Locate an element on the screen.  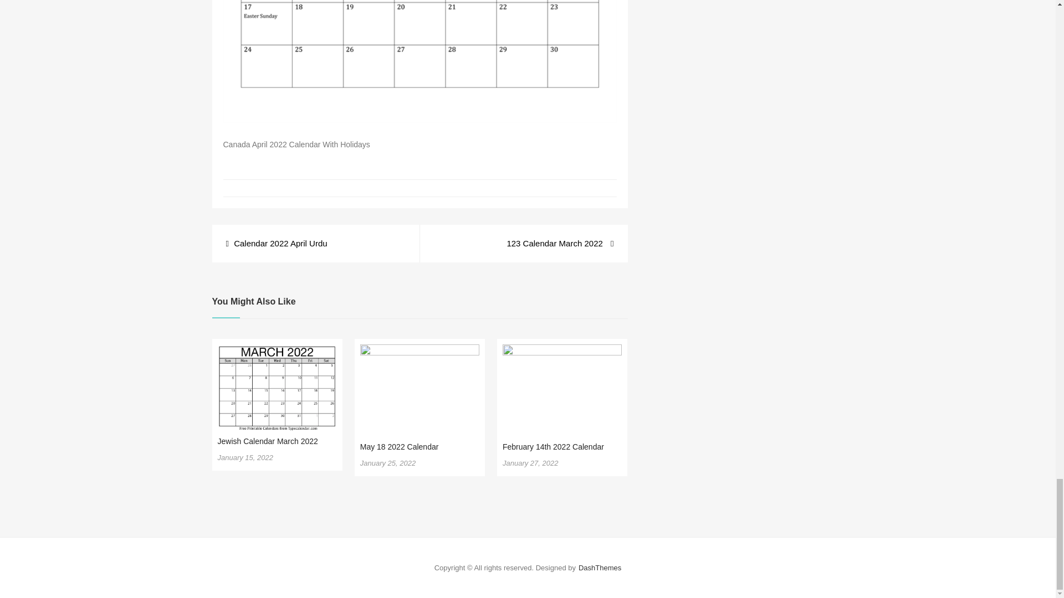
May 18 2022 Calendar is located at coordinates (399, 447).